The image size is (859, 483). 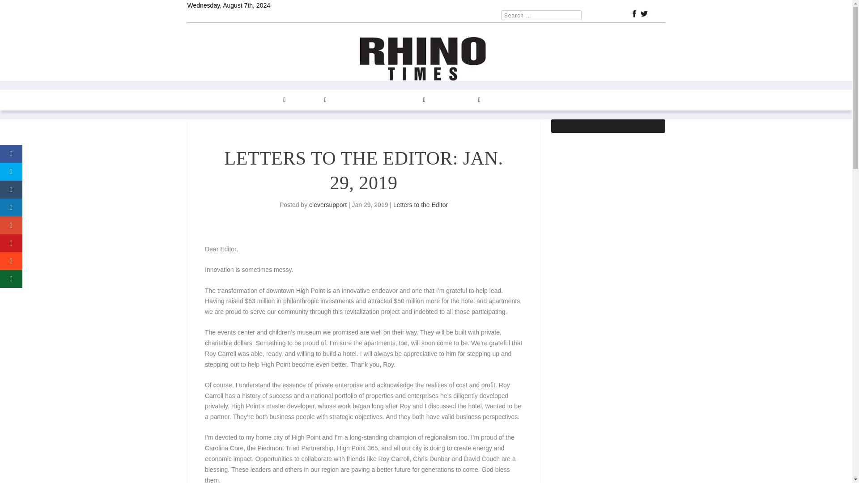 What do you see at coordinates (357, 100) in the screenshot?
I see `REAL ESTATE` at bounding box center [357, 100].